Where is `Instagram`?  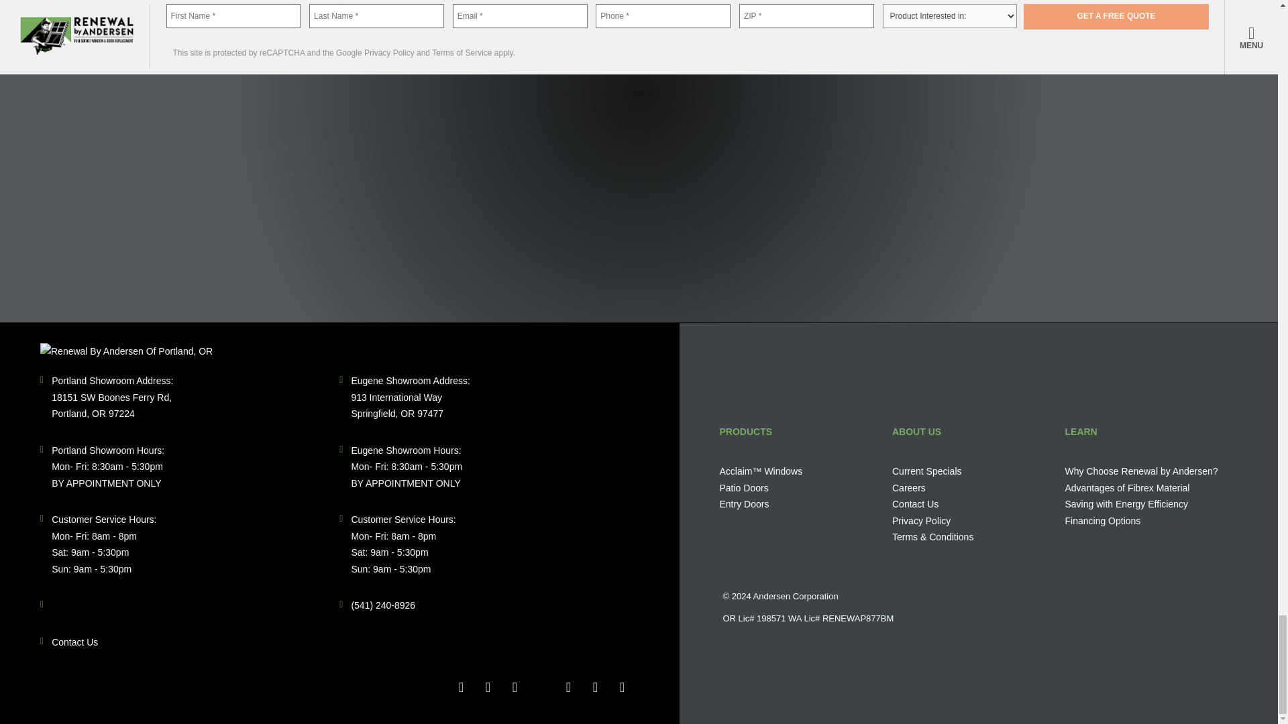
Instagram is located at coordinates (594, 686).